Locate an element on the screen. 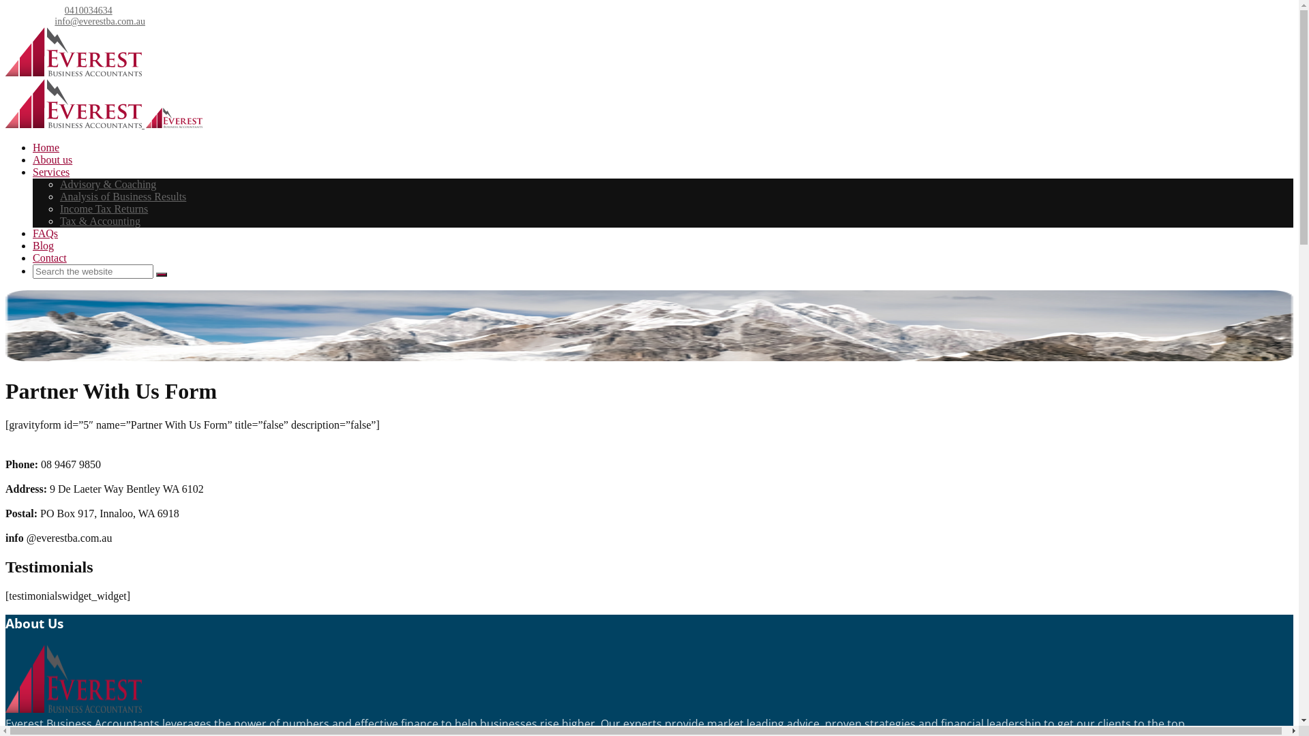 The width and height of the screenshot is (1309, 736). About us is located at coordinates (52, 159).